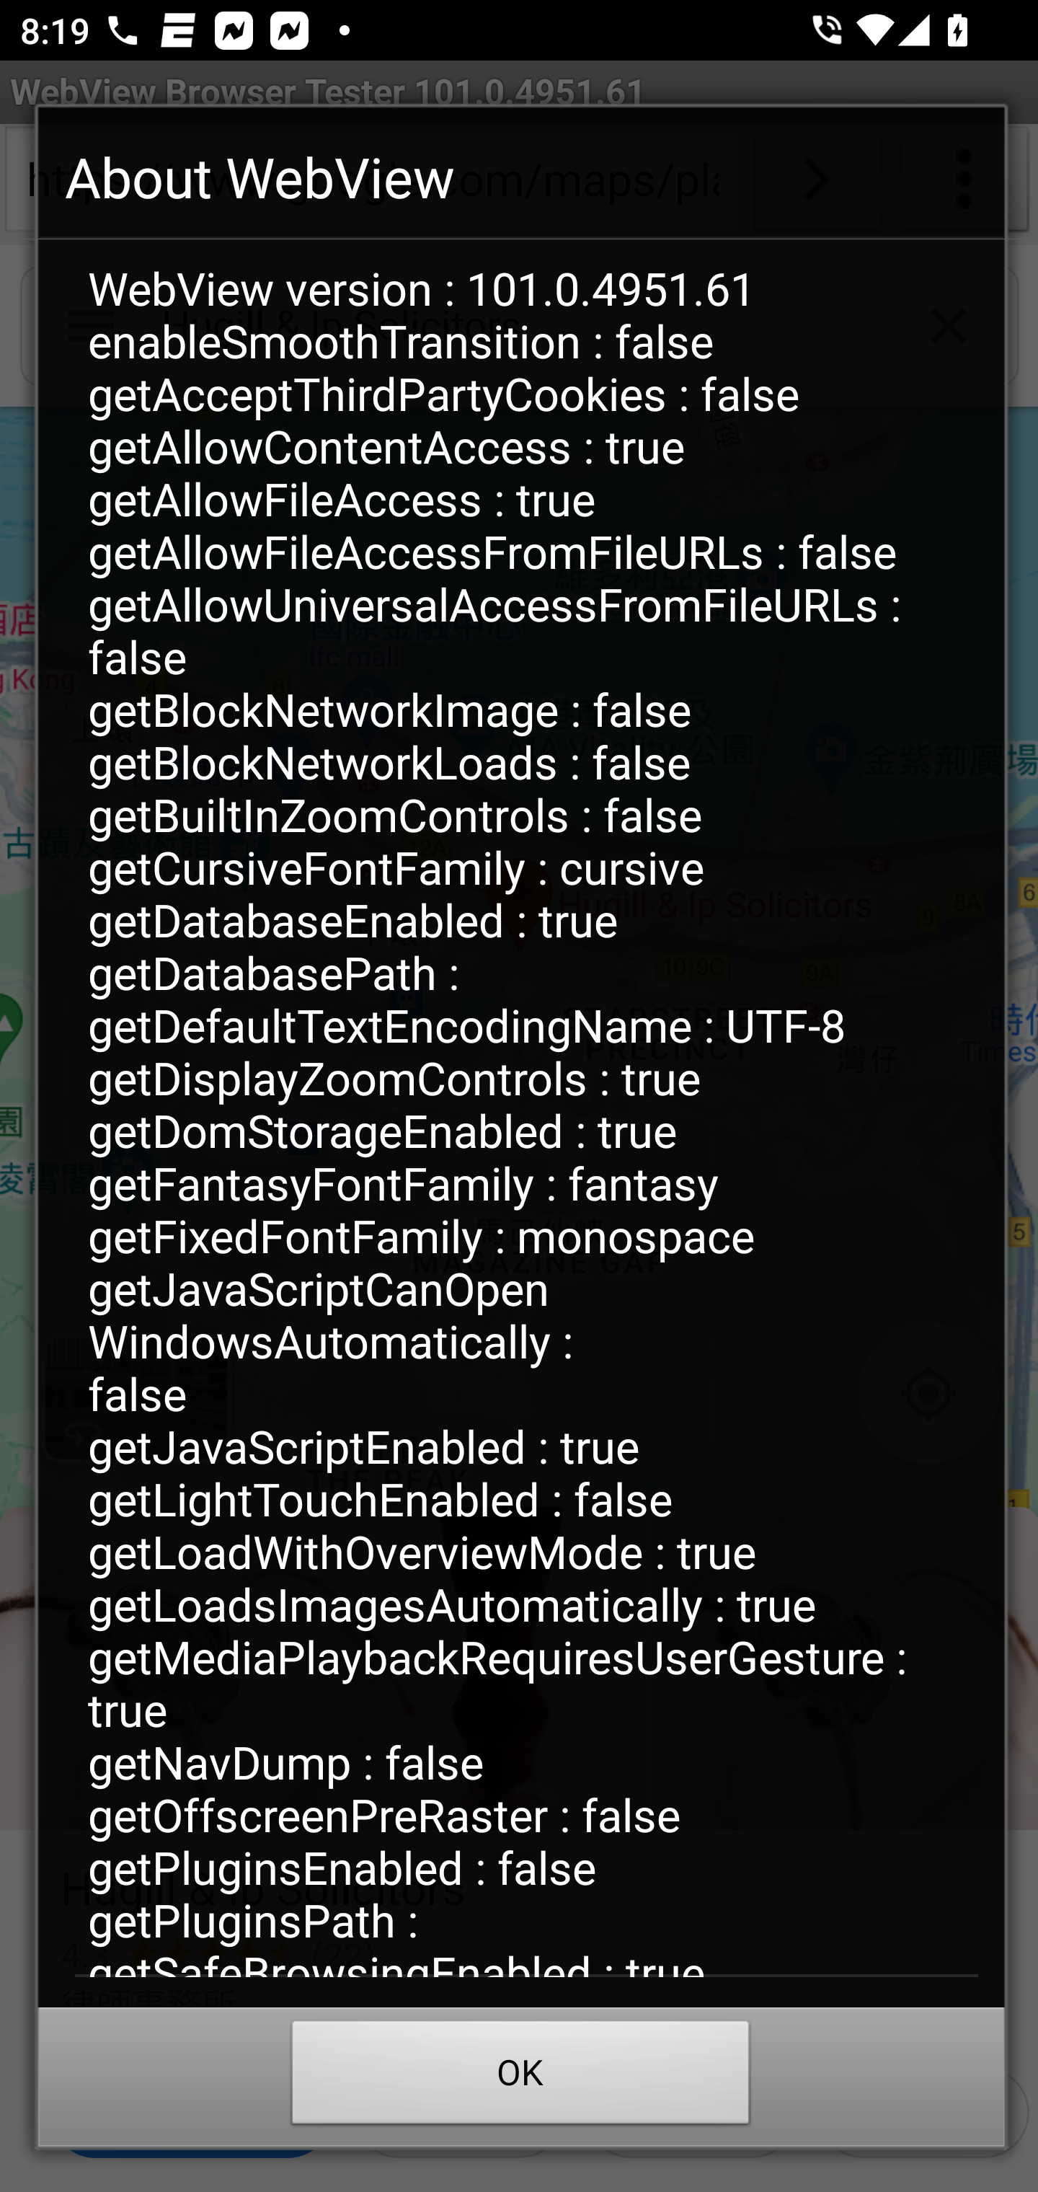  I want to click on OK, so click(520, 2078).